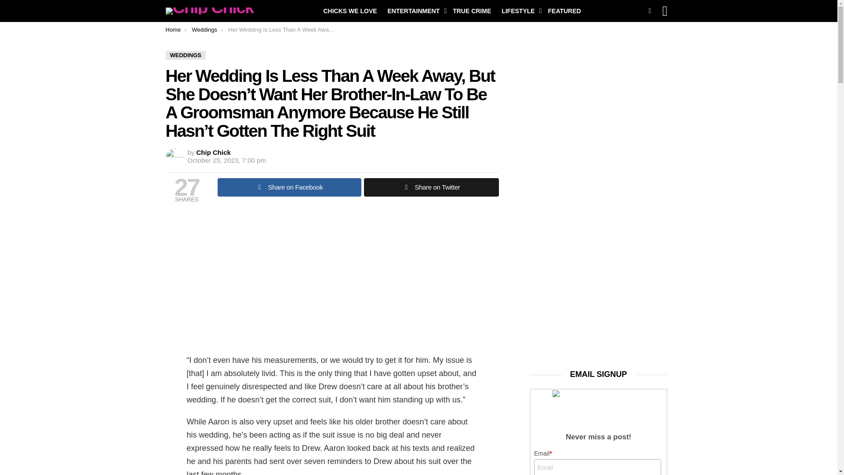  Describe the element at coordinates (415, 11) in the screenshot. I see `ENTERTAINMENT` at that location.